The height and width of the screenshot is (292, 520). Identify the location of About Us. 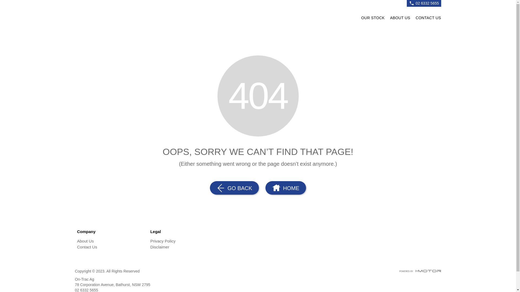
(111, 241).